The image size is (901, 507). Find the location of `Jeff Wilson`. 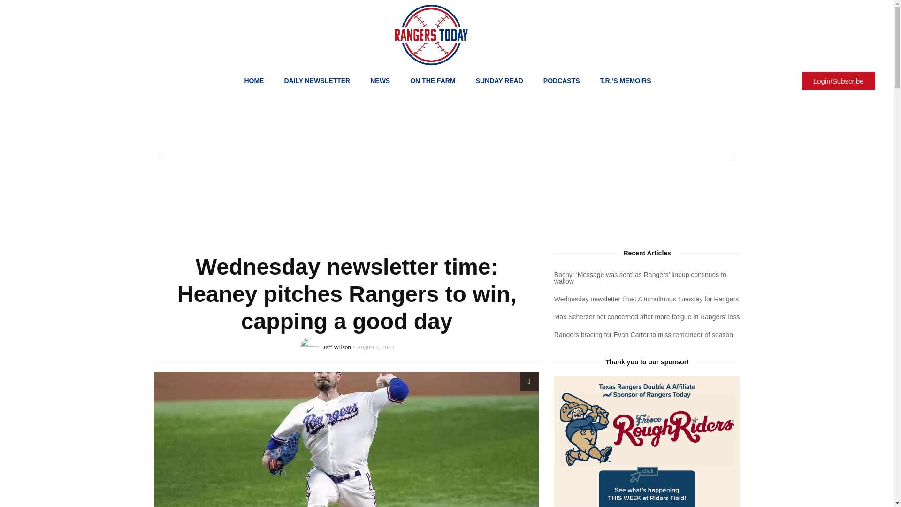

Jeff Wilson is located at coordinates (337, 347).